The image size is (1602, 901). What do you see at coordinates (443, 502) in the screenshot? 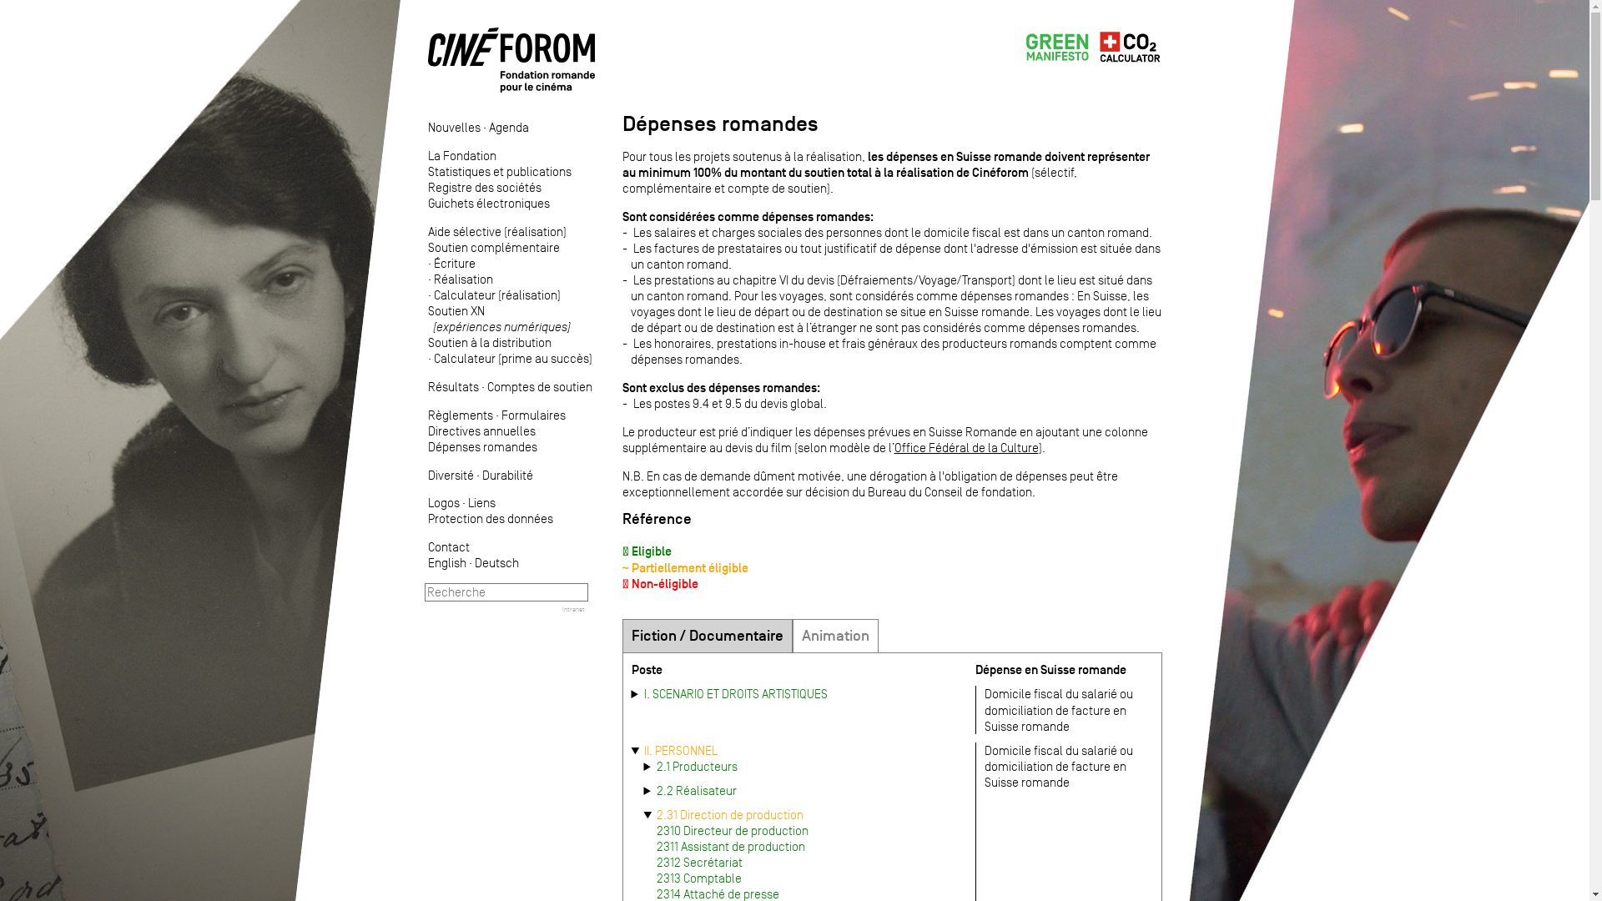
I see `Logos` at bounding box center [443, 502].